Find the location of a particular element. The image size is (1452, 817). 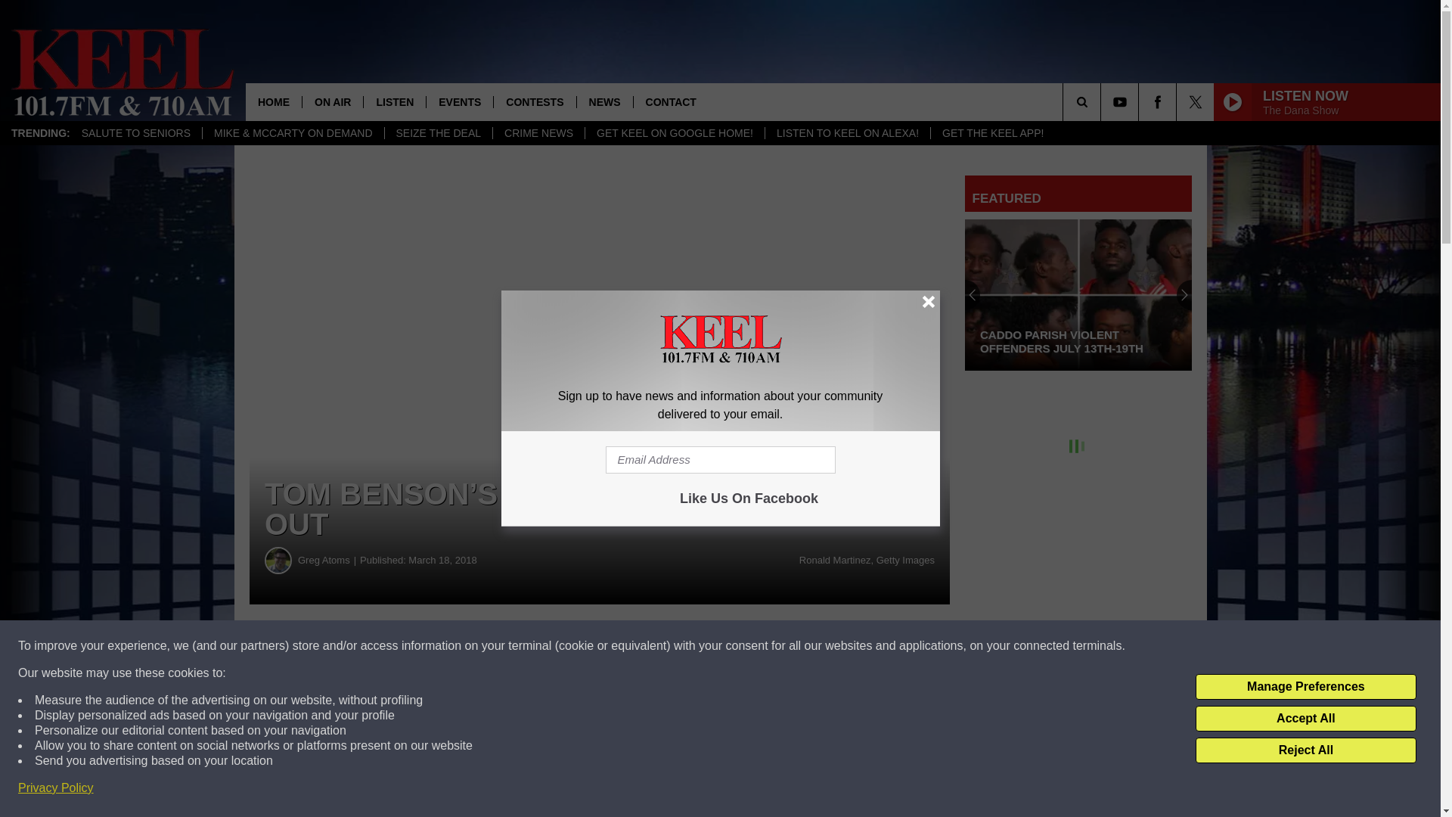

Privacy Policy is located at coordinates (56, 788).